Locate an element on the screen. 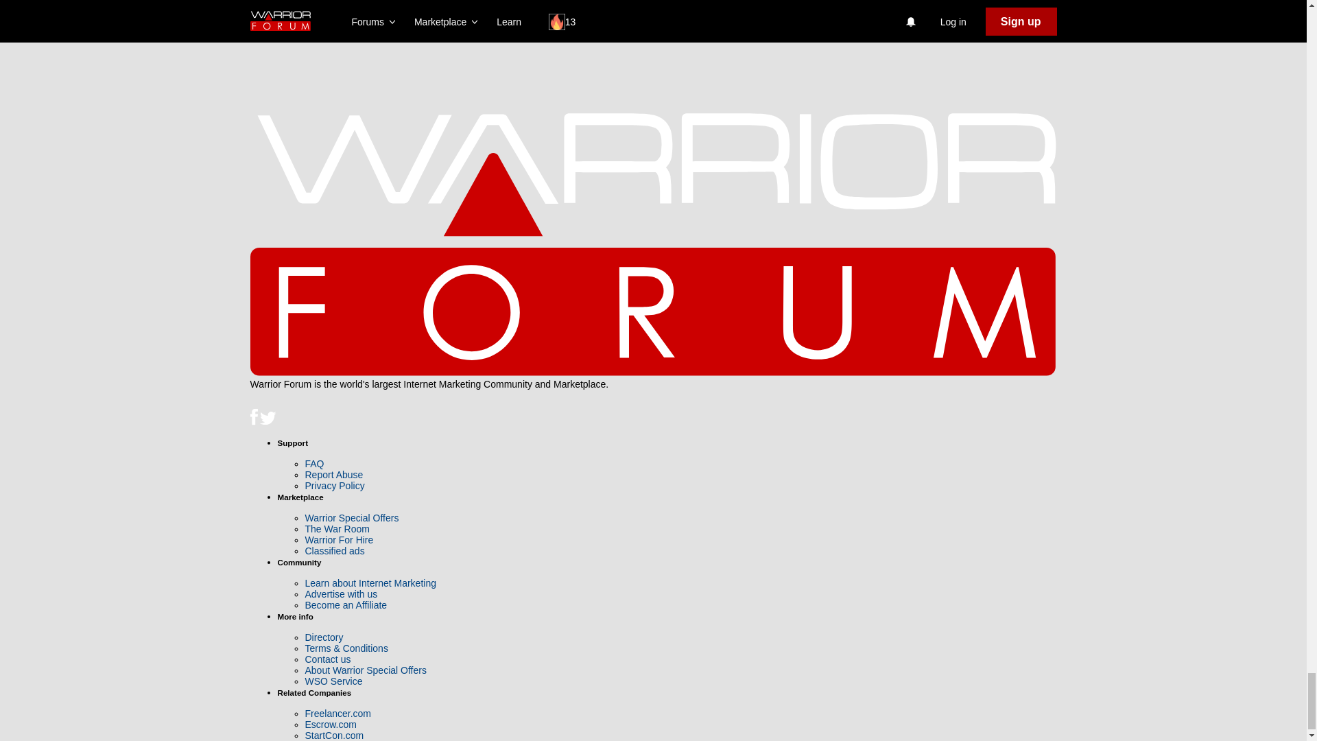 This screenshot has width=1317, height=741. Bird is located at coordinates (268, 419).